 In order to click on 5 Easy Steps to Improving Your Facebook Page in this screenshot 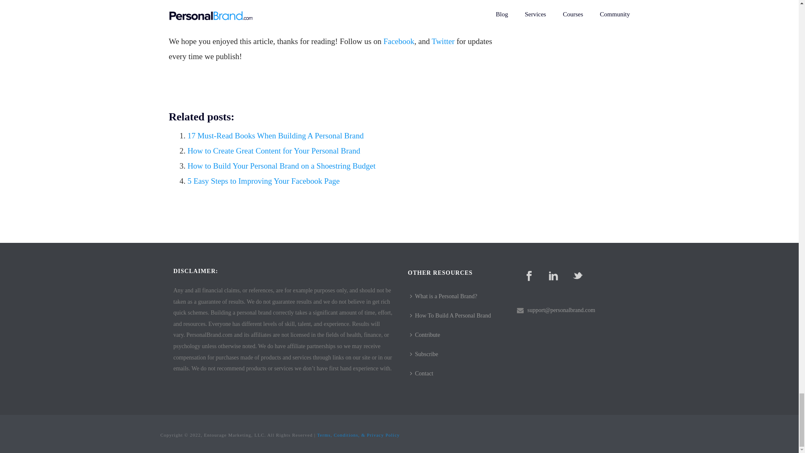, I will do `click(263, 181)`.